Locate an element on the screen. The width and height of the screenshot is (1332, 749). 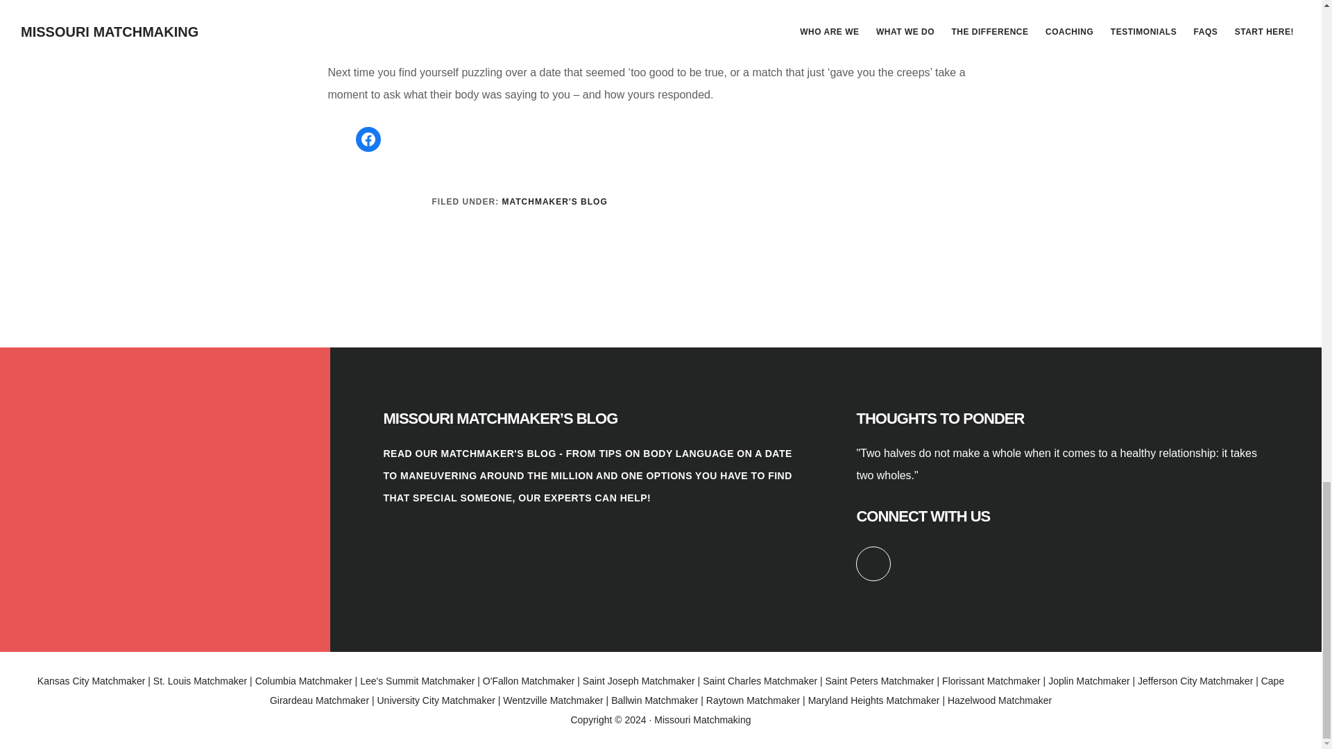
St. Louis Matchmaker is located at coordinates (200, 681).